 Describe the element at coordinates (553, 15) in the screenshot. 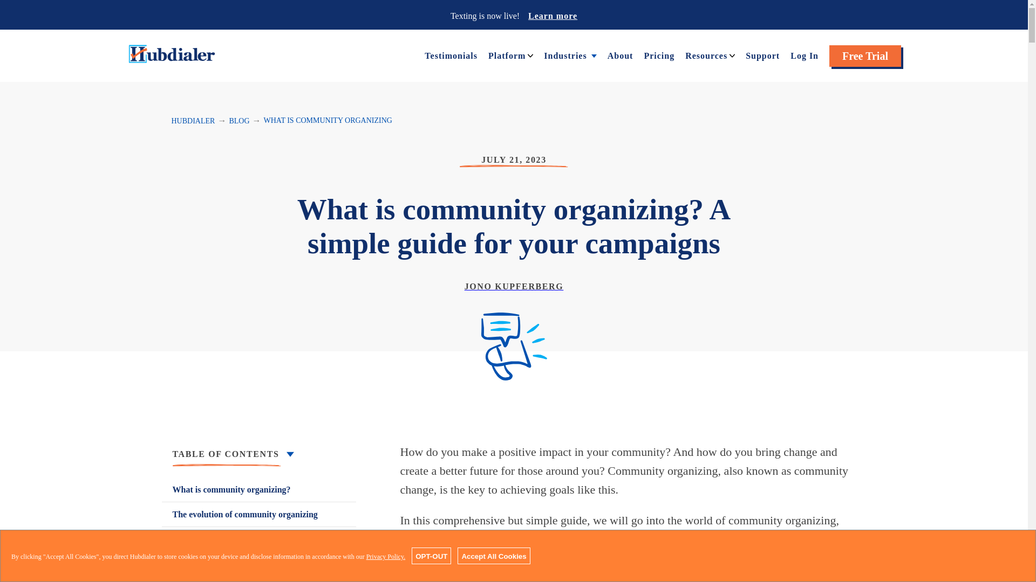

I see `Learn more` at that location.